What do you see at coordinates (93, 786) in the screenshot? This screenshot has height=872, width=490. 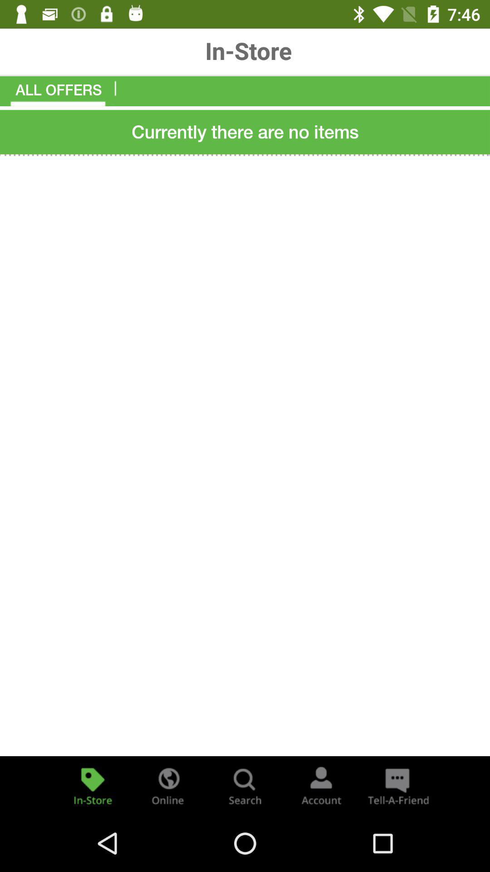 I see `show in-store offers` at bounding box center [93, 786].